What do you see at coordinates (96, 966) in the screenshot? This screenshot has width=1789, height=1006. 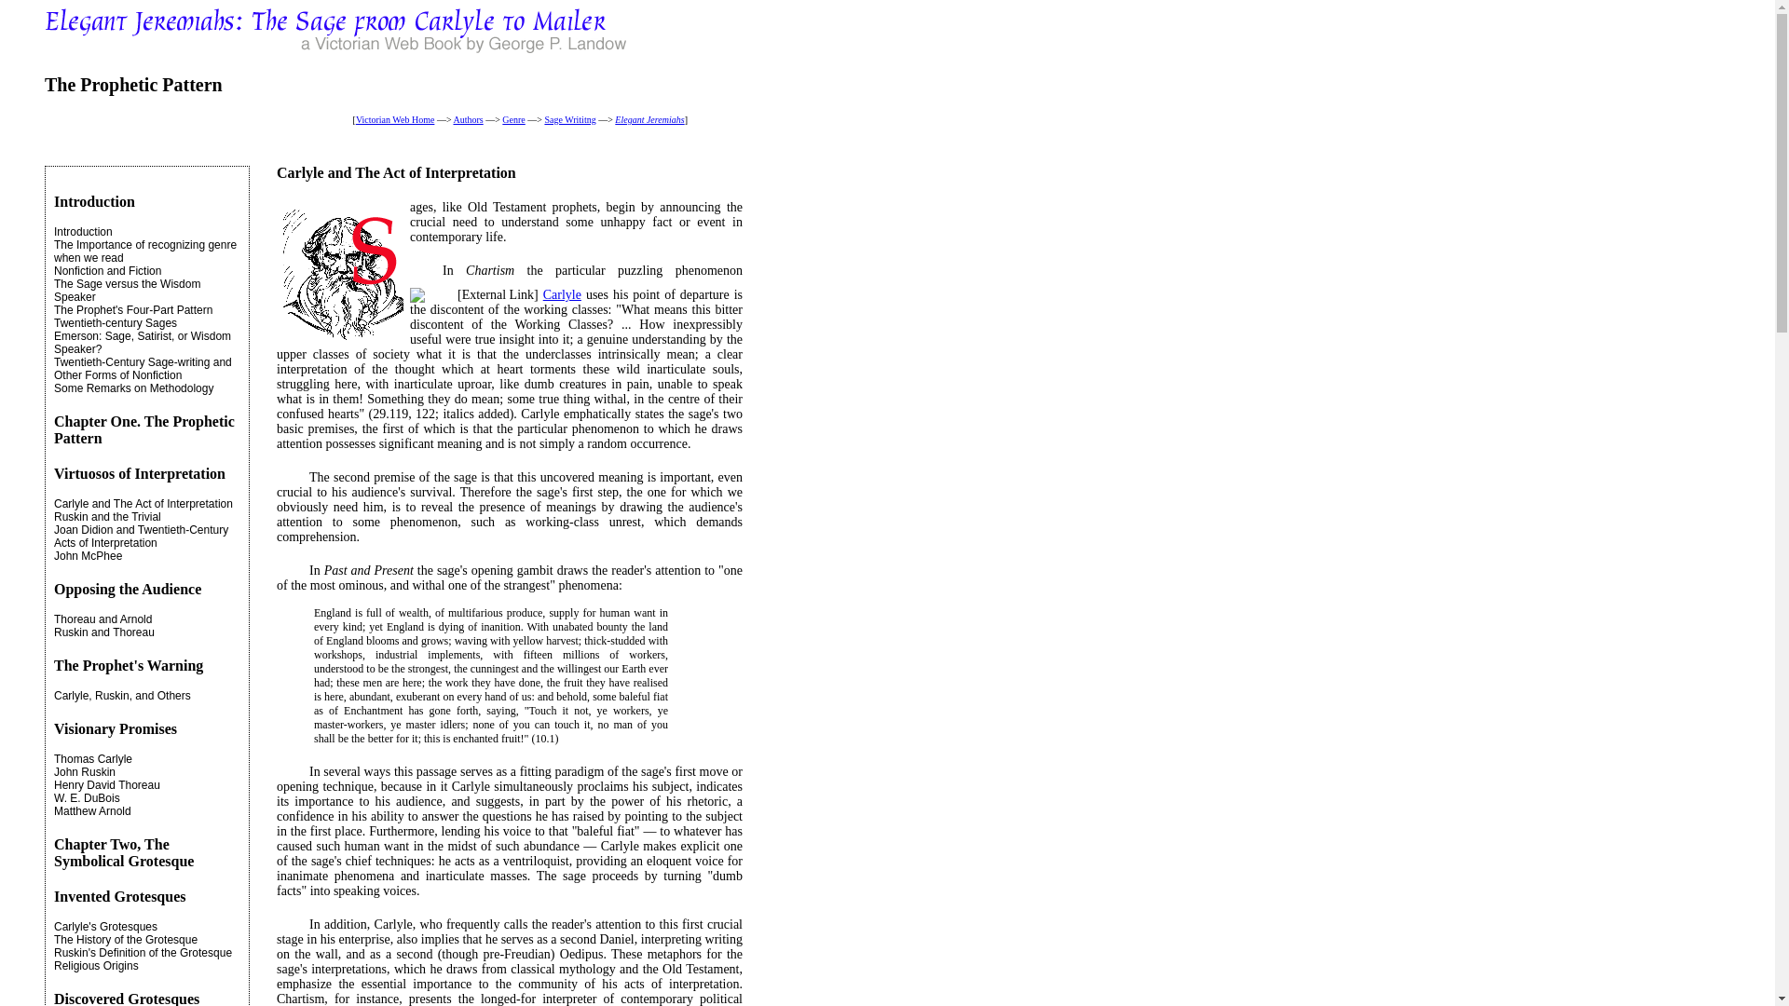 I see `Religious Origins` at bounding box center [96, 966].